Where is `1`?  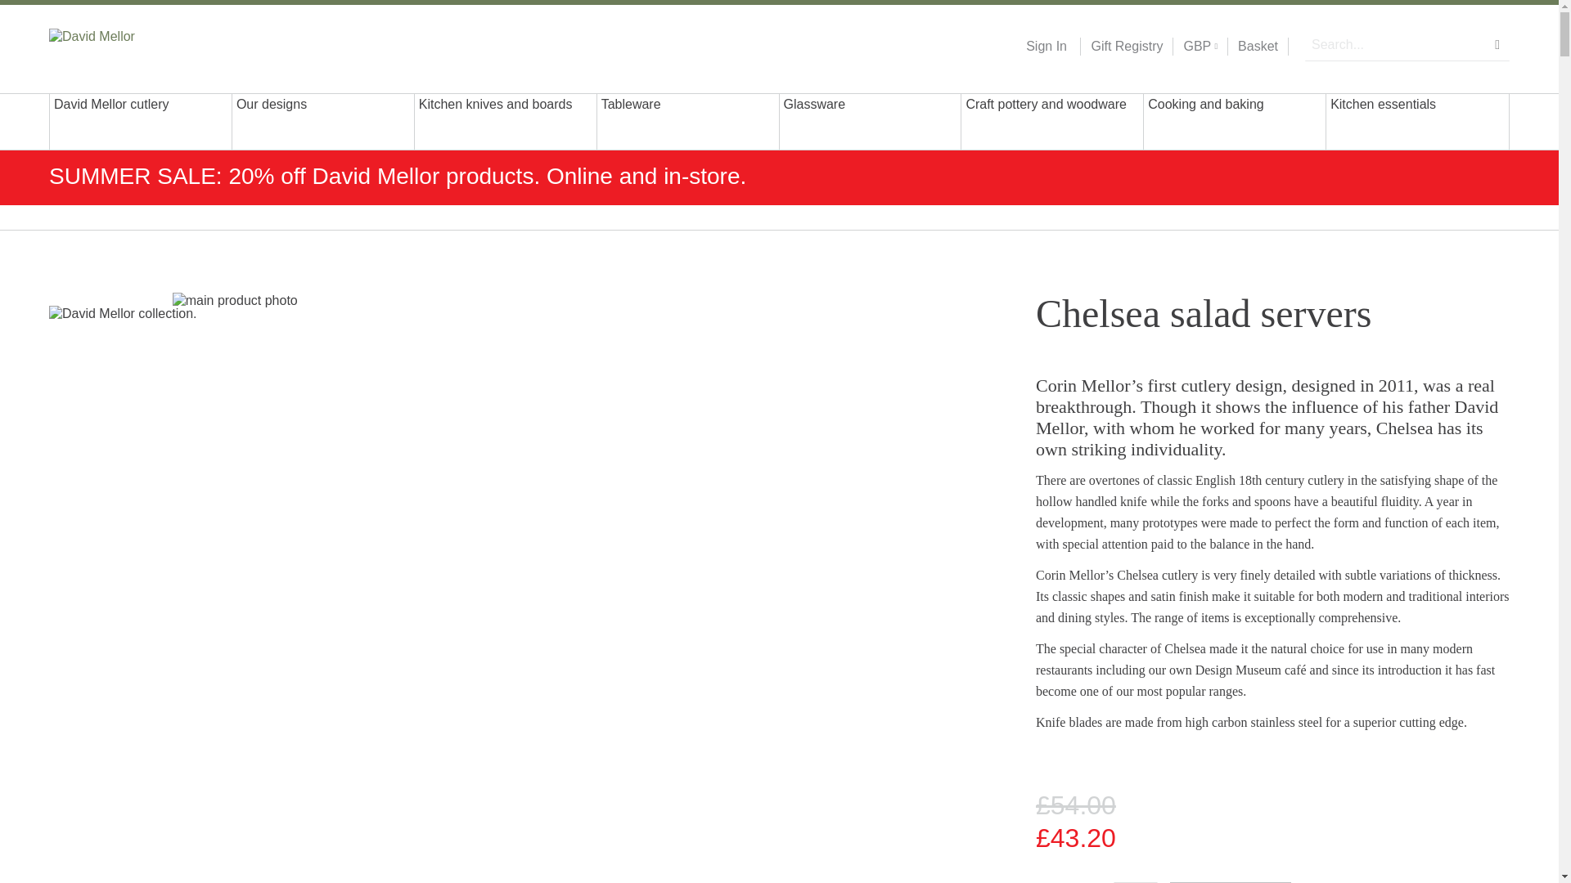 1 is located at coordinates (1136, 882).